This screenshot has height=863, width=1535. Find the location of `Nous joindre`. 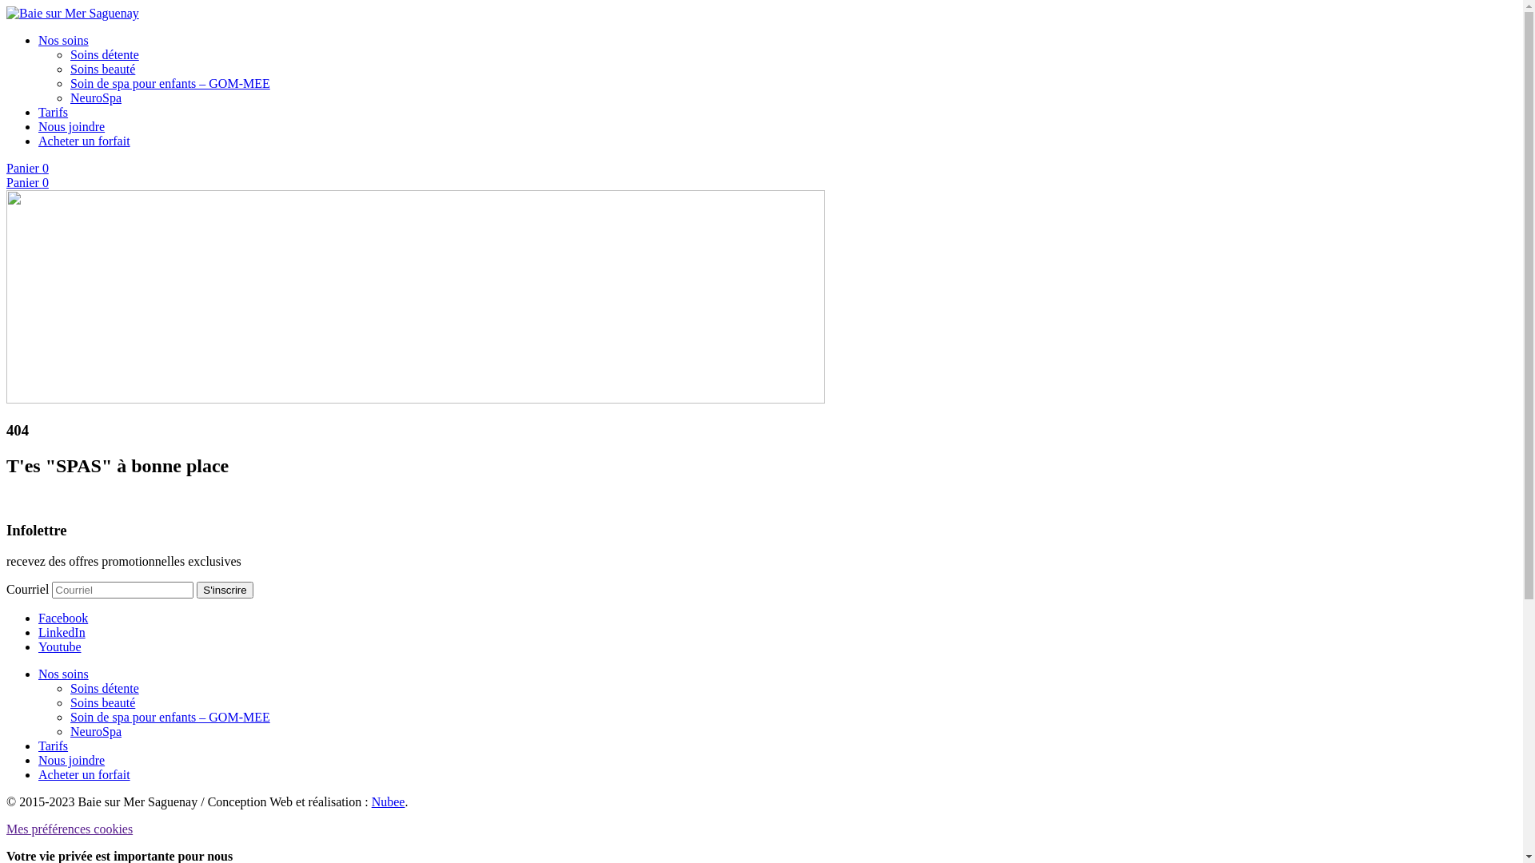

Nous joindre is located at coordinates (72, 761).